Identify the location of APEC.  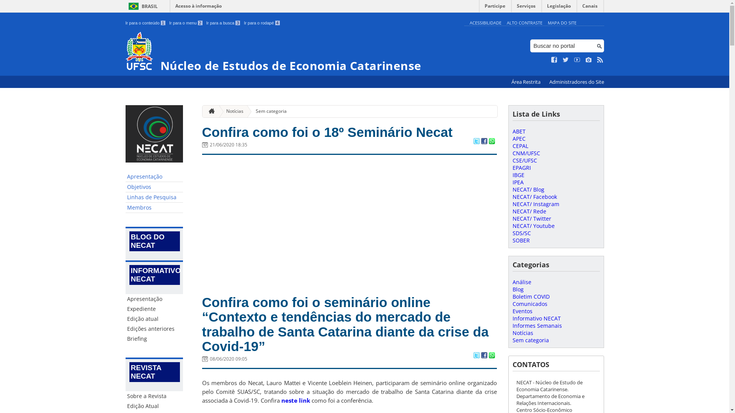
(519, 138).